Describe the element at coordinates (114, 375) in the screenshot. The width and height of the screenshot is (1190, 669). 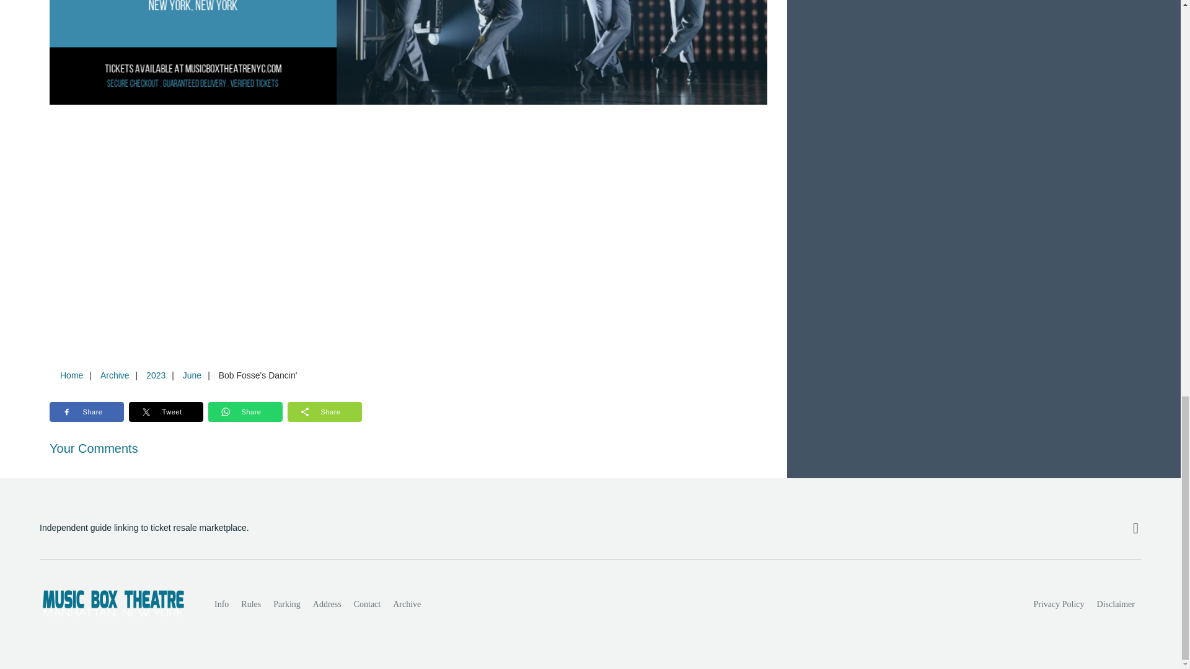
I see `Archive` at that location.